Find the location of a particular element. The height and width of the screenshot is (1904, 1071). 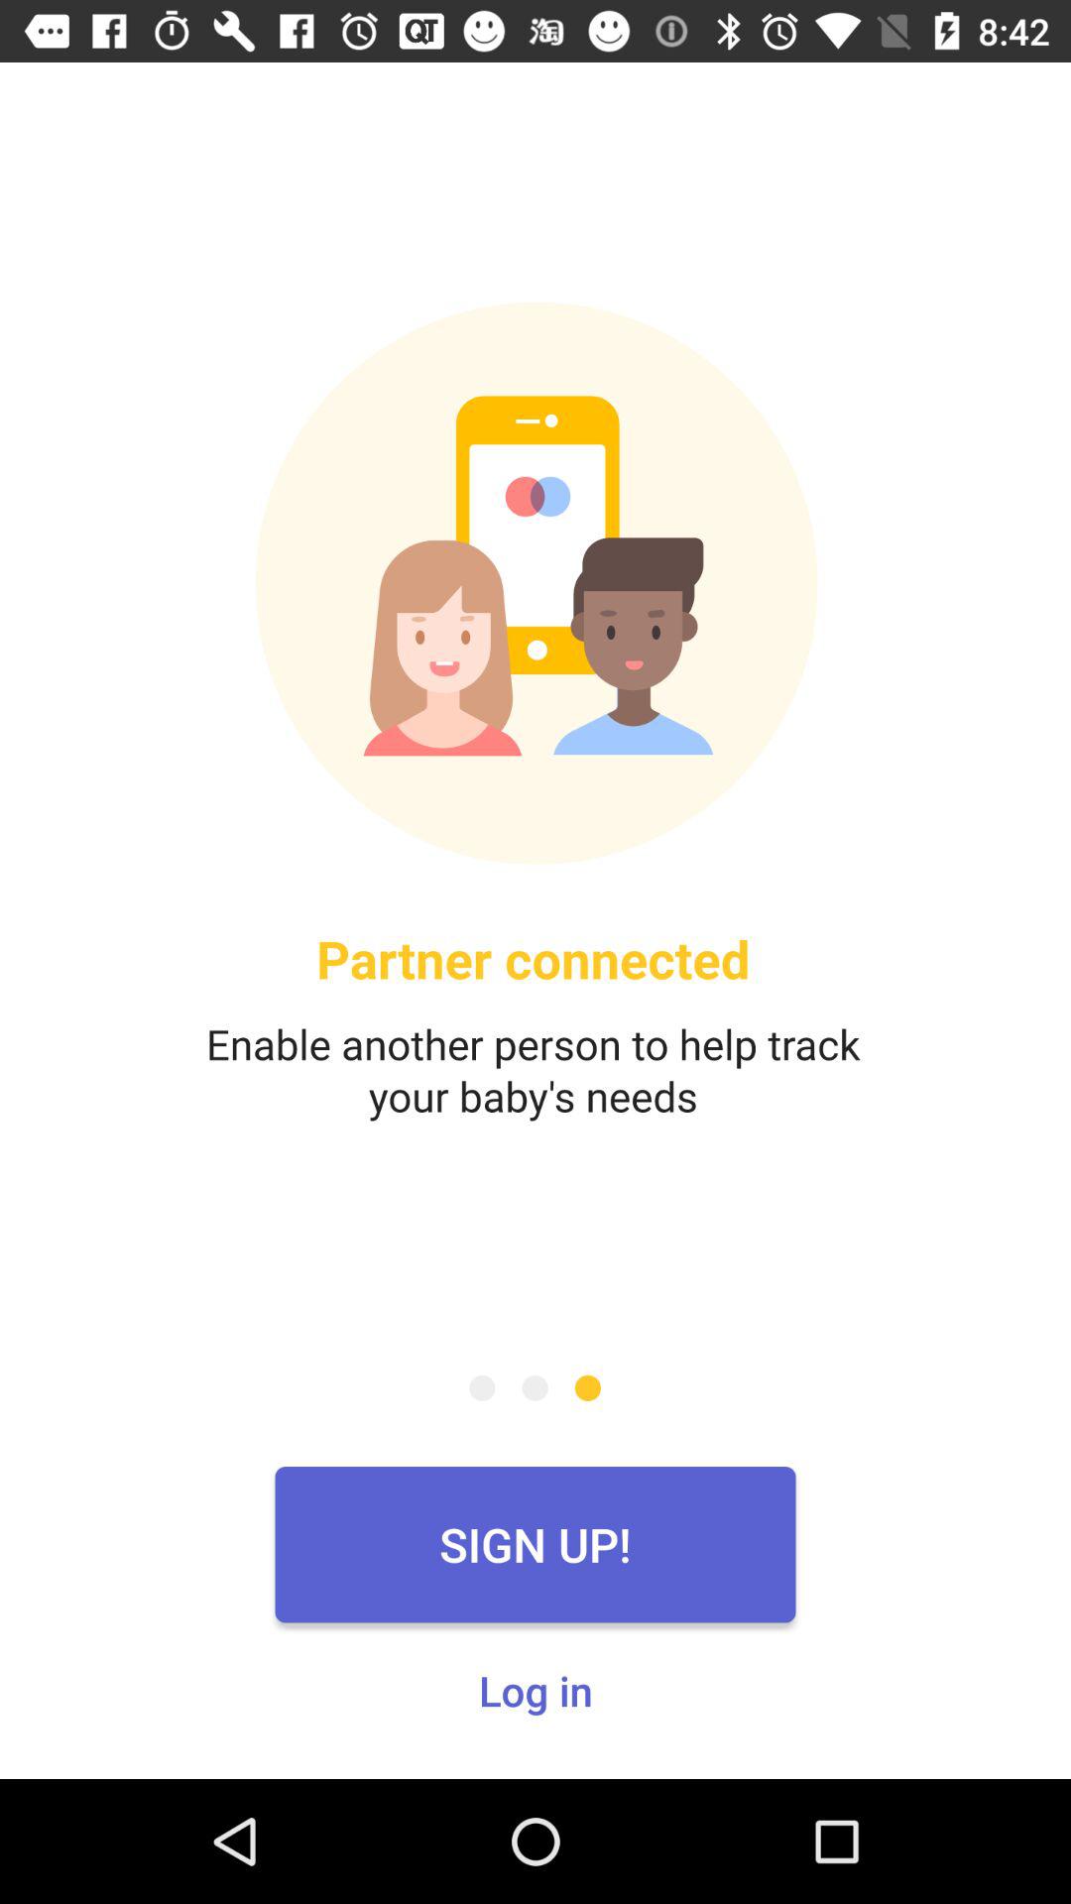

click log in icon is located at coordinates (535, 1690).